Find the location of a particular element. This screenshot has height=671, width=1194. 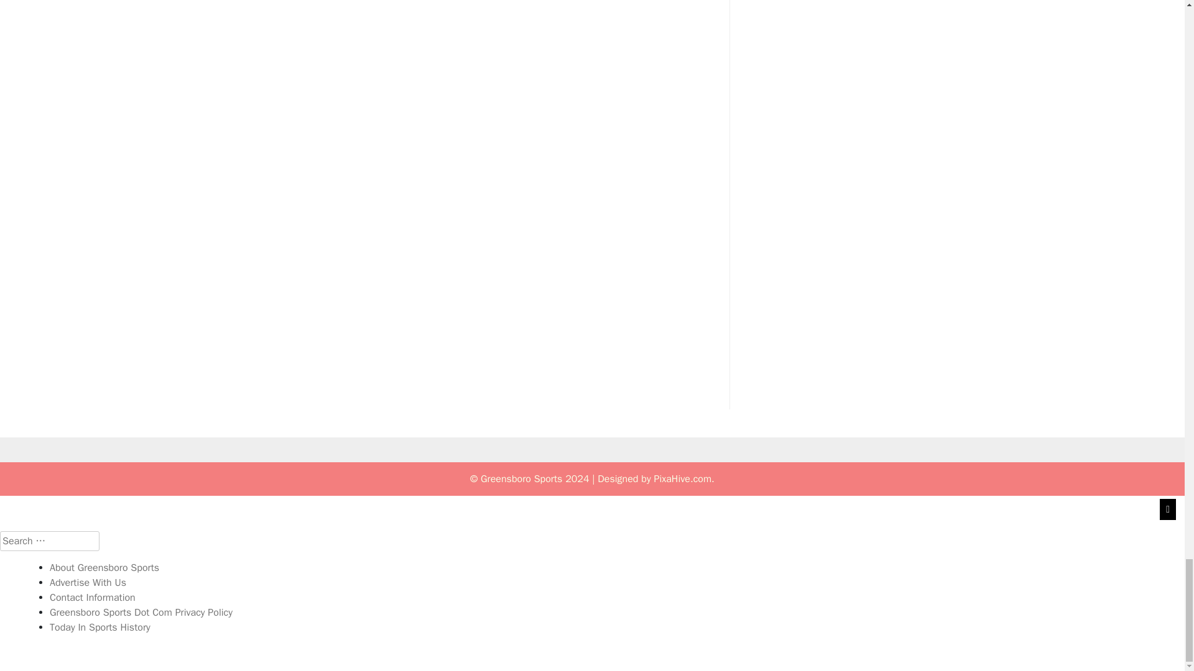

Greensboro Sports Dot Com Privacy Policy is located at coordinates (141, 613).